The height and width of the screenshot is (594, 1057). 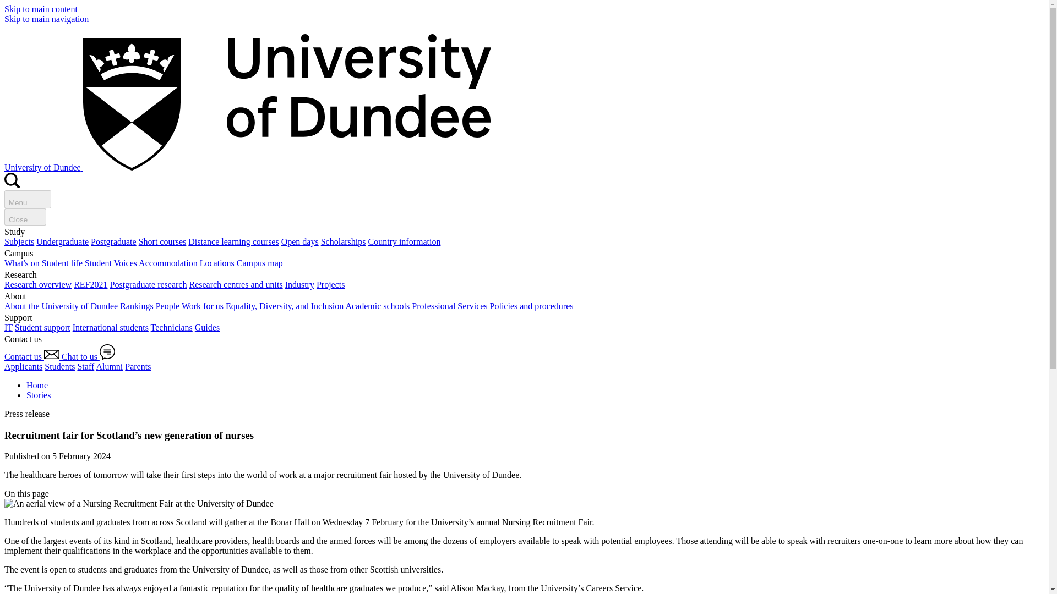 What do you see at coordinates (168, 263) in the screenshot?
I see `Accommodation` at bounding box center [168, 263].